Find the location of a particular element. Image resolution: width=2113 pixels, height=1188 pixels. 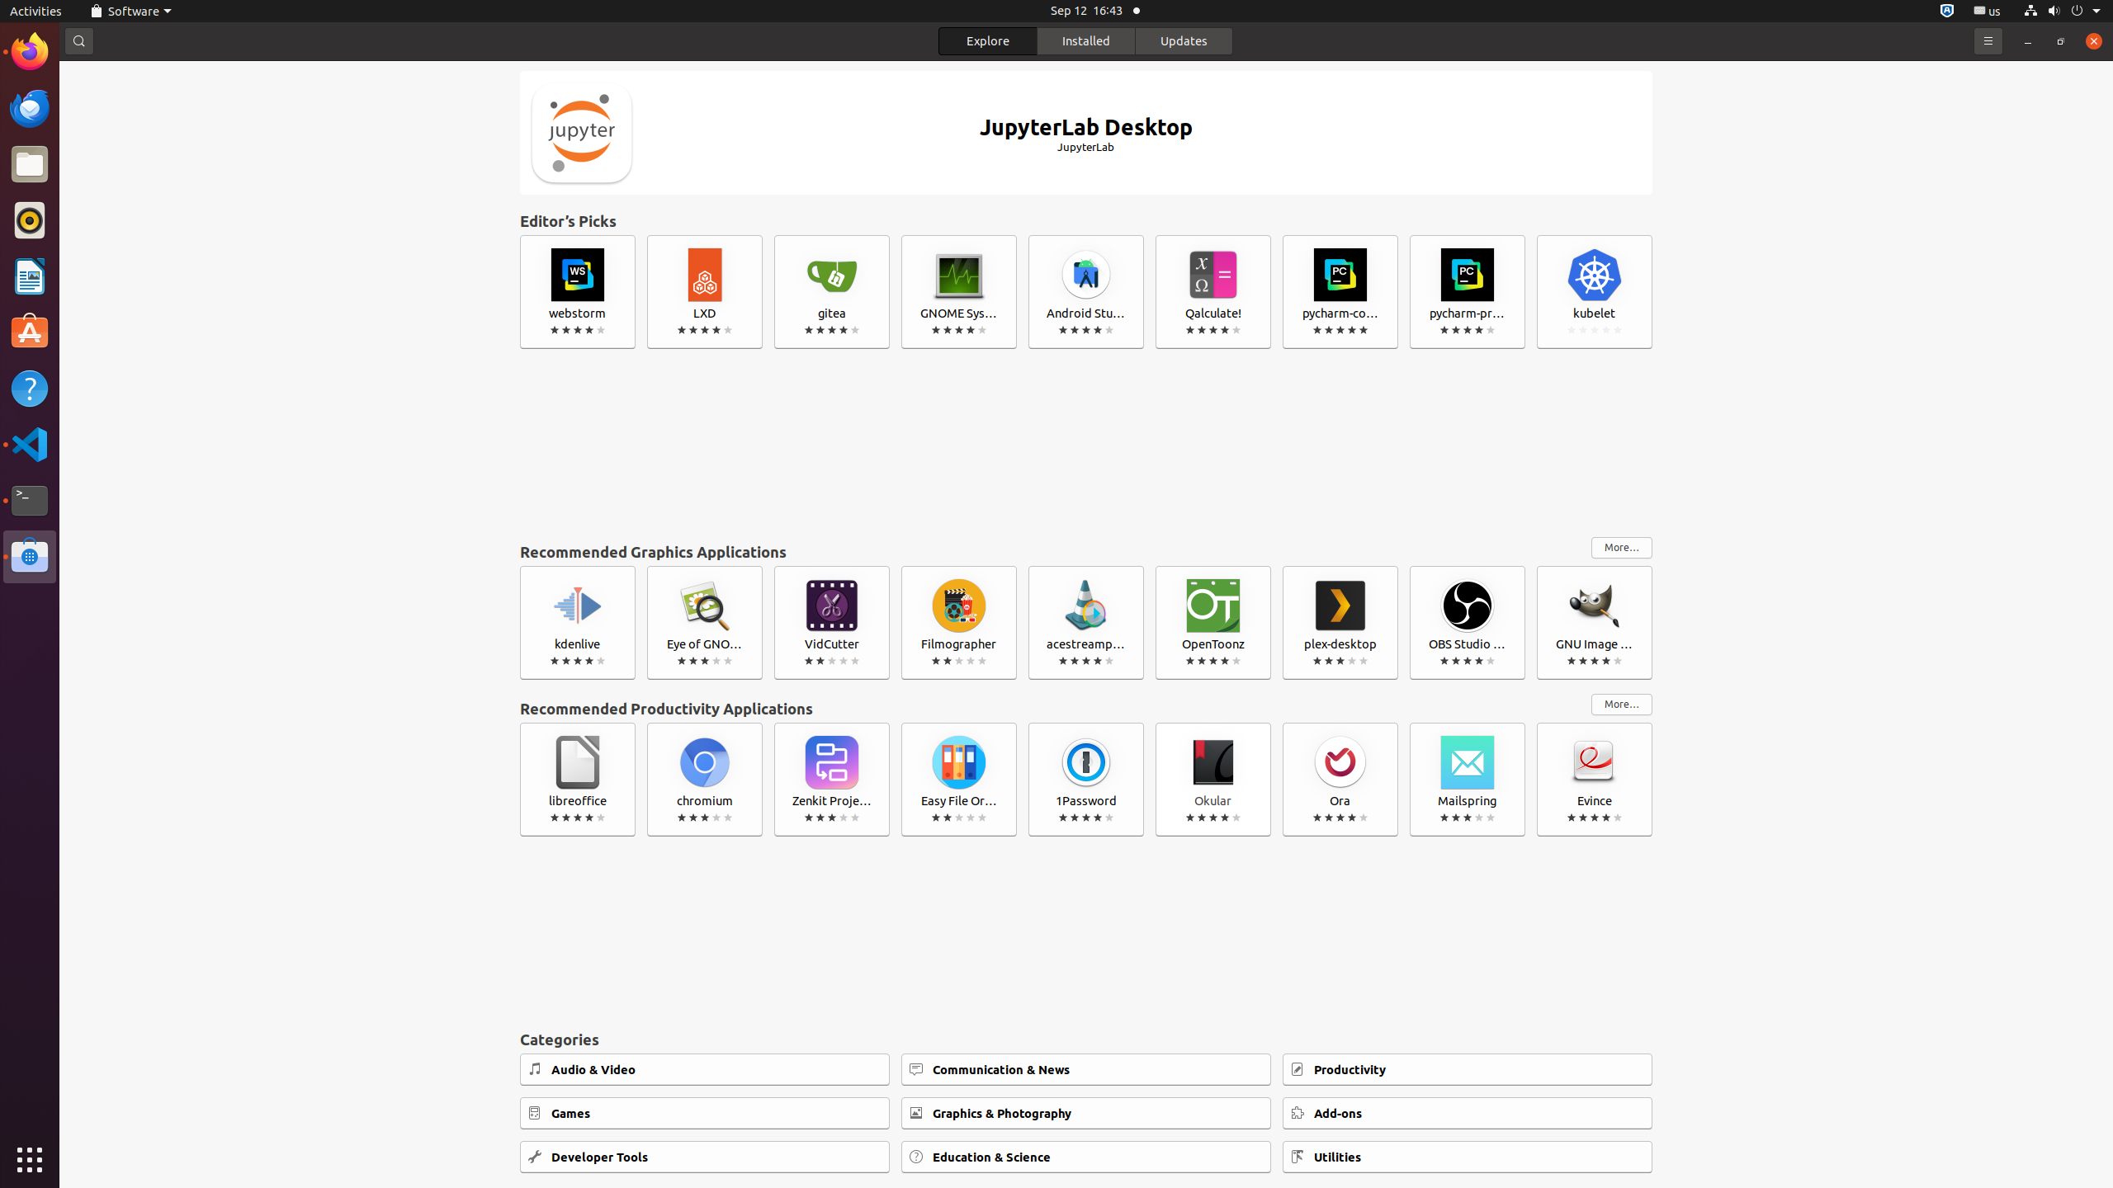

Filmographer is located at coordinates (959, 623).